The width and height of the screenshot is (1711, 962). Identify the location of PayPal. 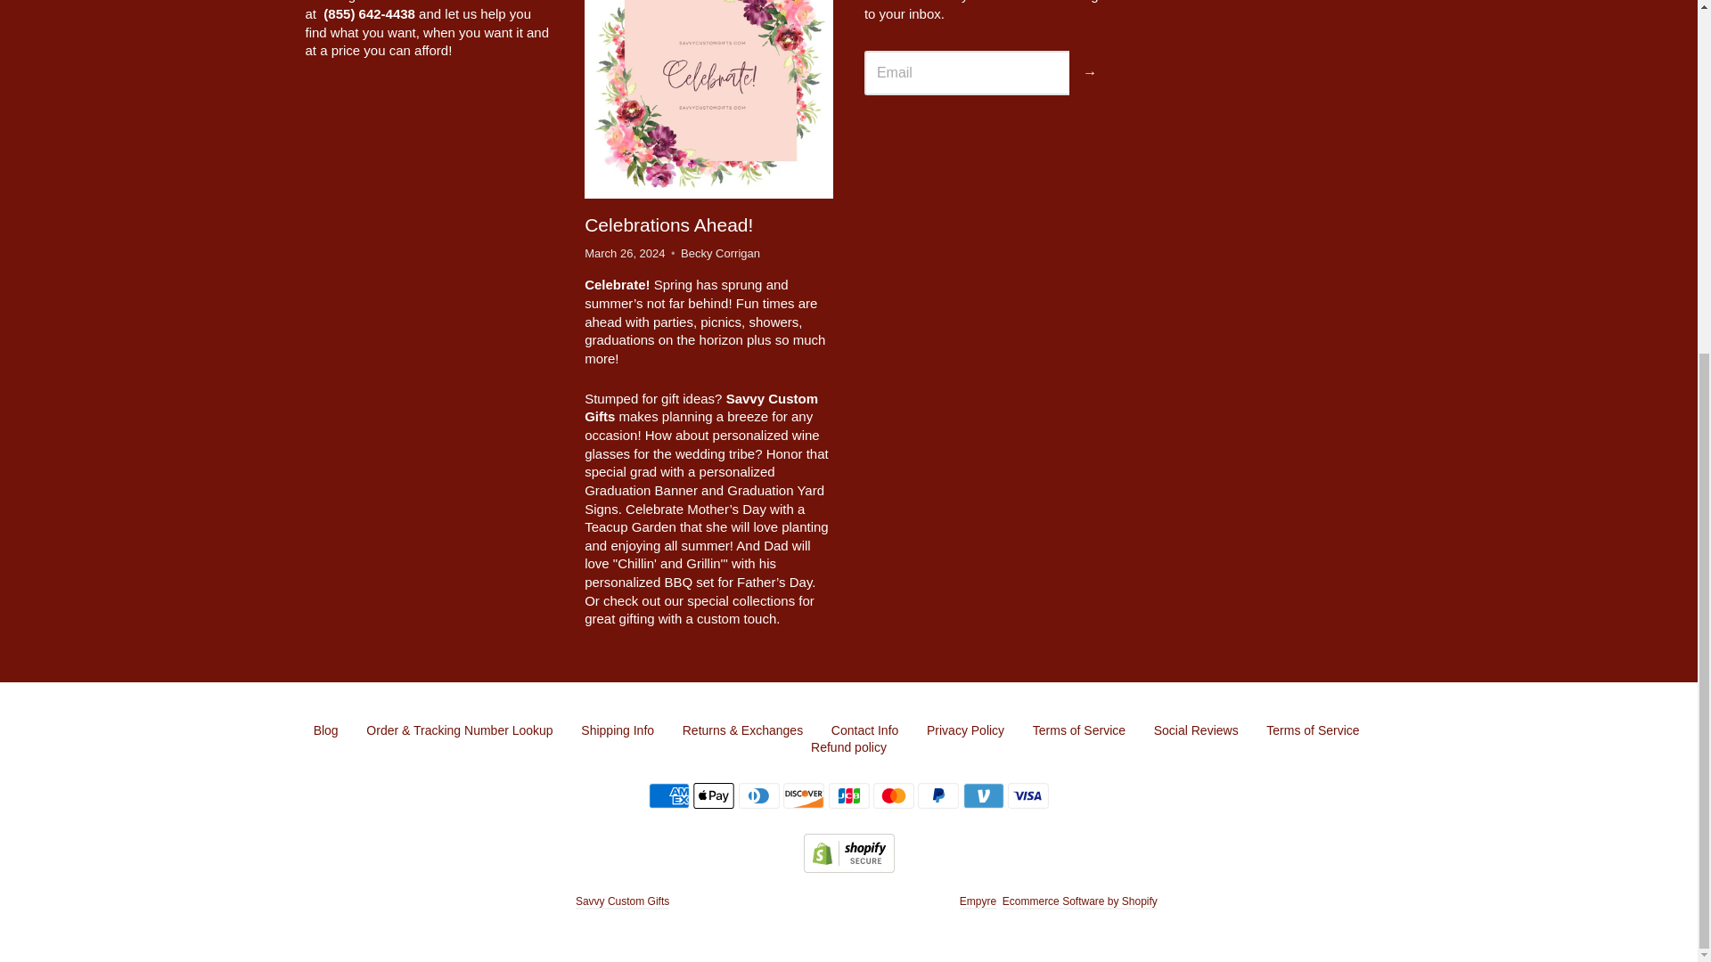
(937, 796).